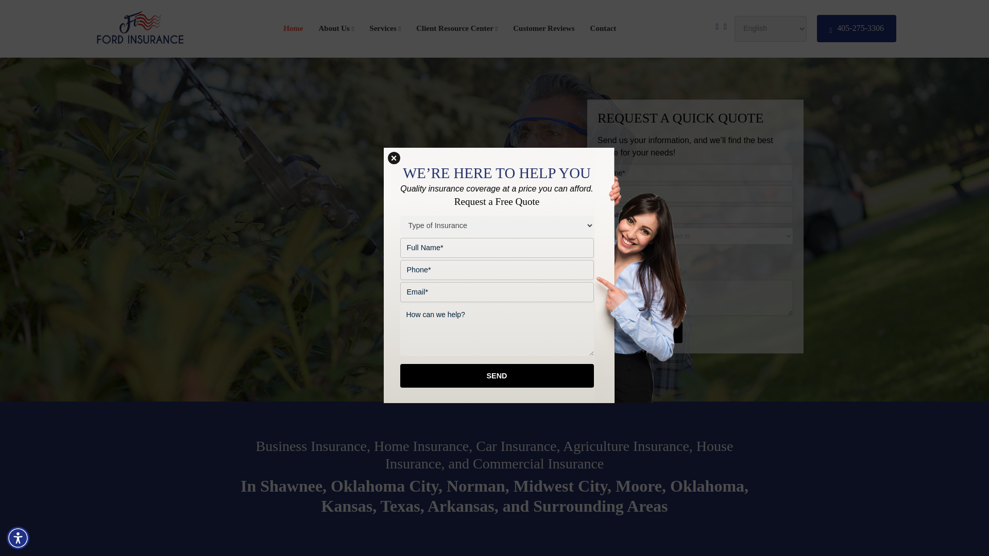 This screenshot has width=989, height=556. I want to click on Send, so click(497, 376).